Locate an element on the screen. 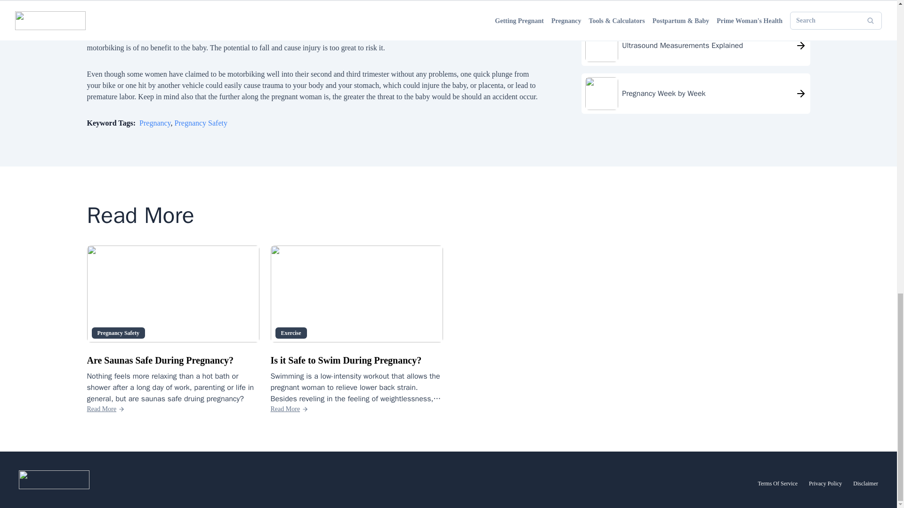  Terms Of Service is located at coordinates (778, 483).